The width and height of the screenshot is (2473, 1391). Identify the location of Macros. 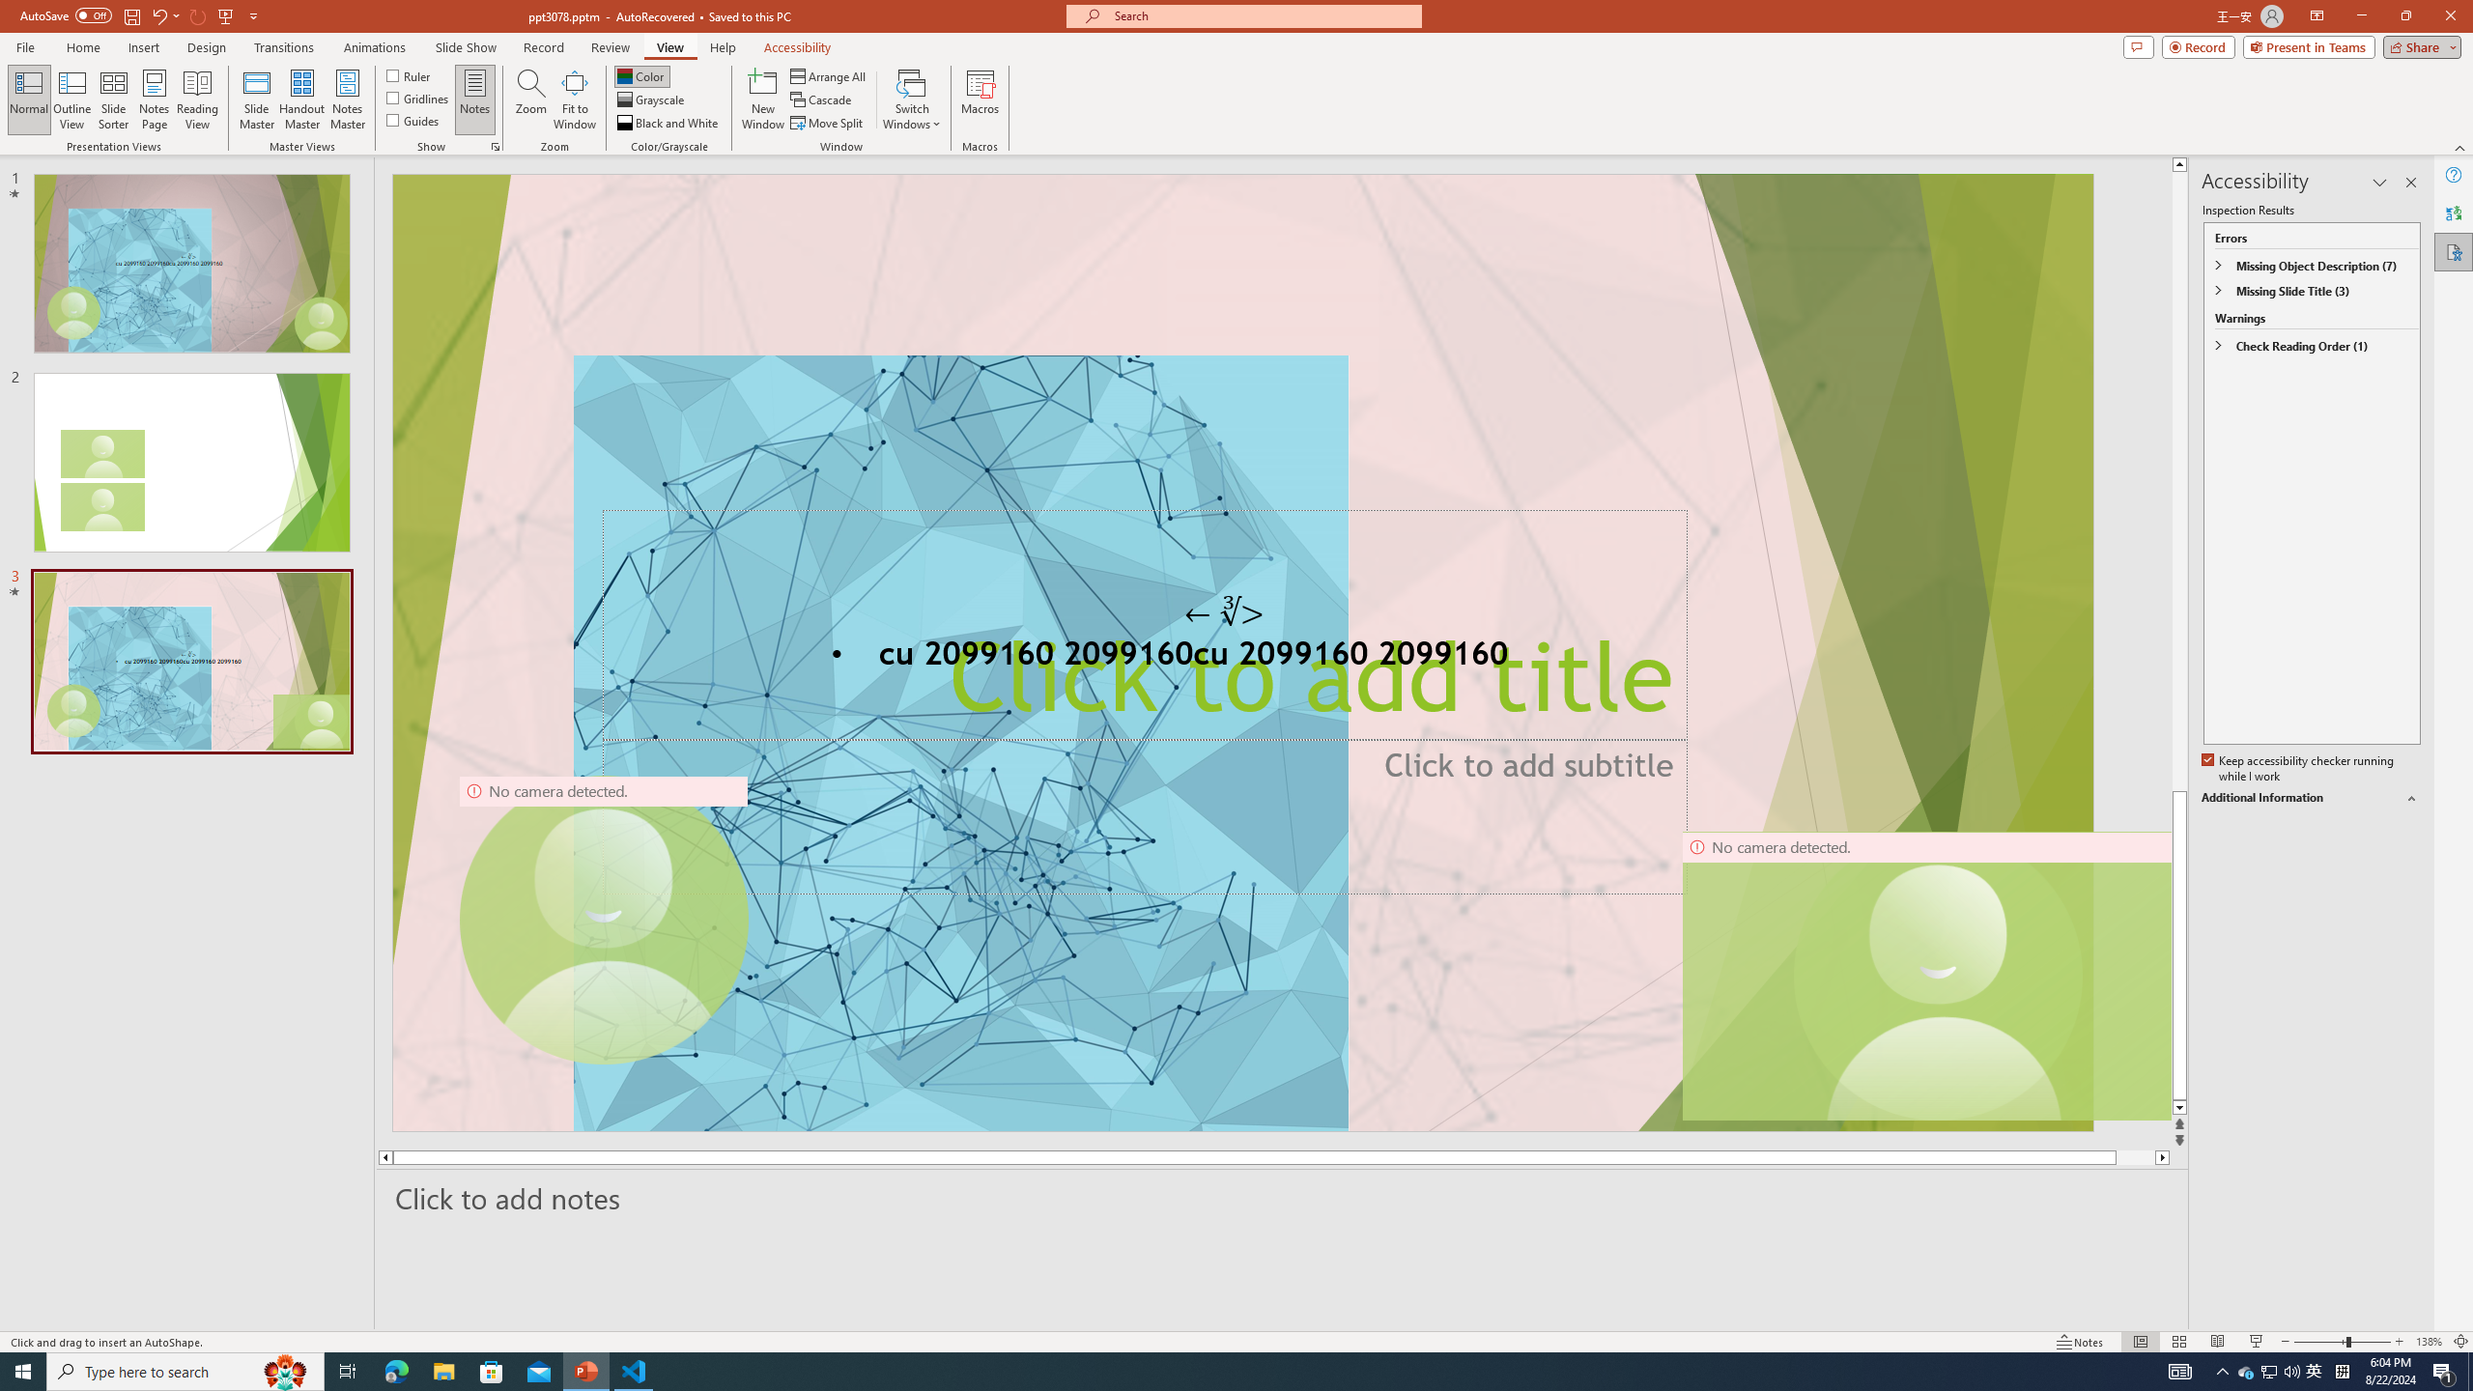
(980, 99).